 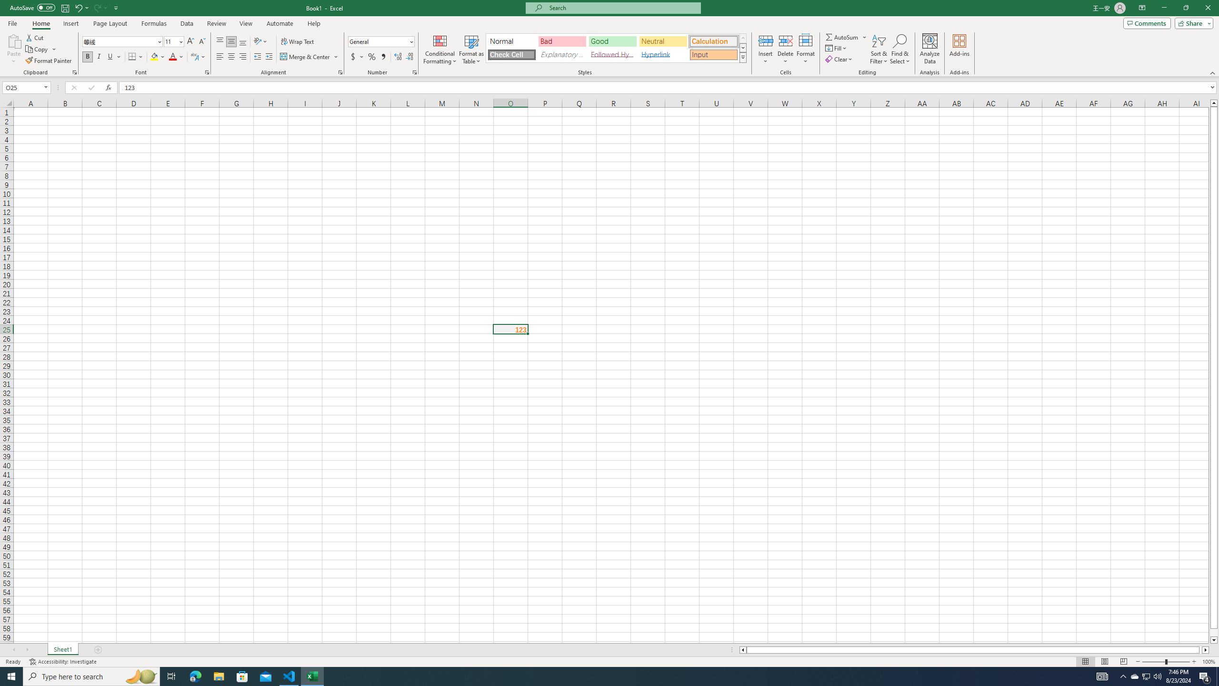 What do you see at coordinates (612, 54) in the screenshot?
I see `Followed Hyperlink` at bounding box center [612, 54].